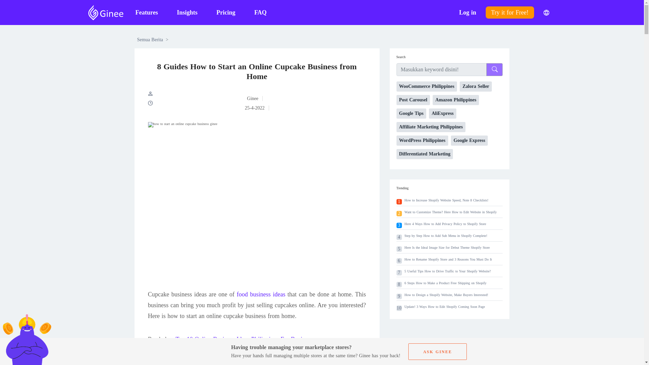  Describe the element at coordinates (448, 271) in the screenshot. I see `5 Useful Tips How to Drive Traffic to Your Shopify Website?` at that location.